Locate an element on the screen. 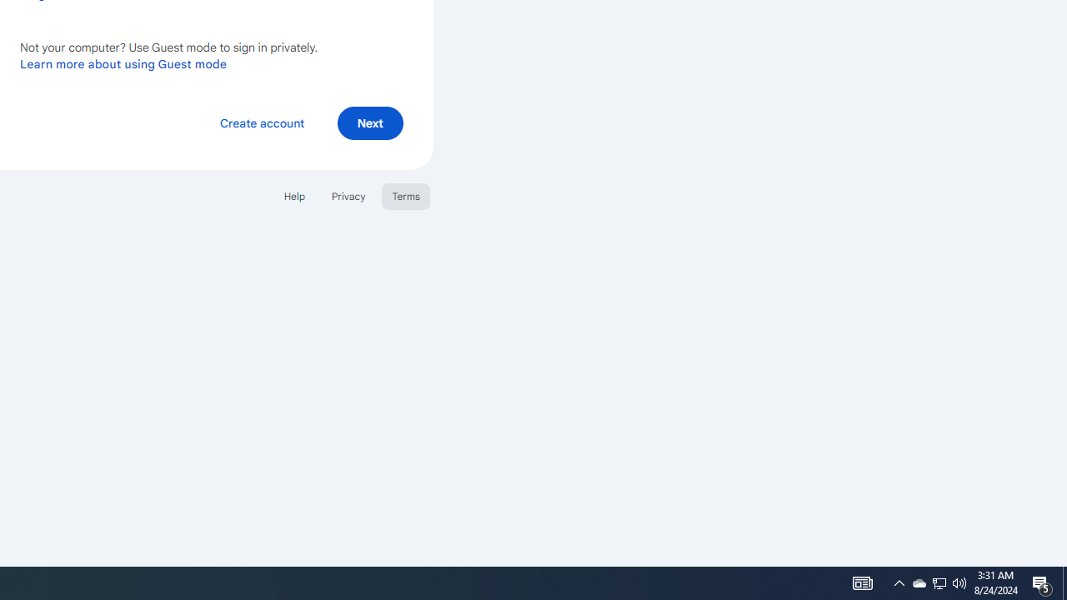  Learn more about using Guest mode is located at coordinates (123, 63).